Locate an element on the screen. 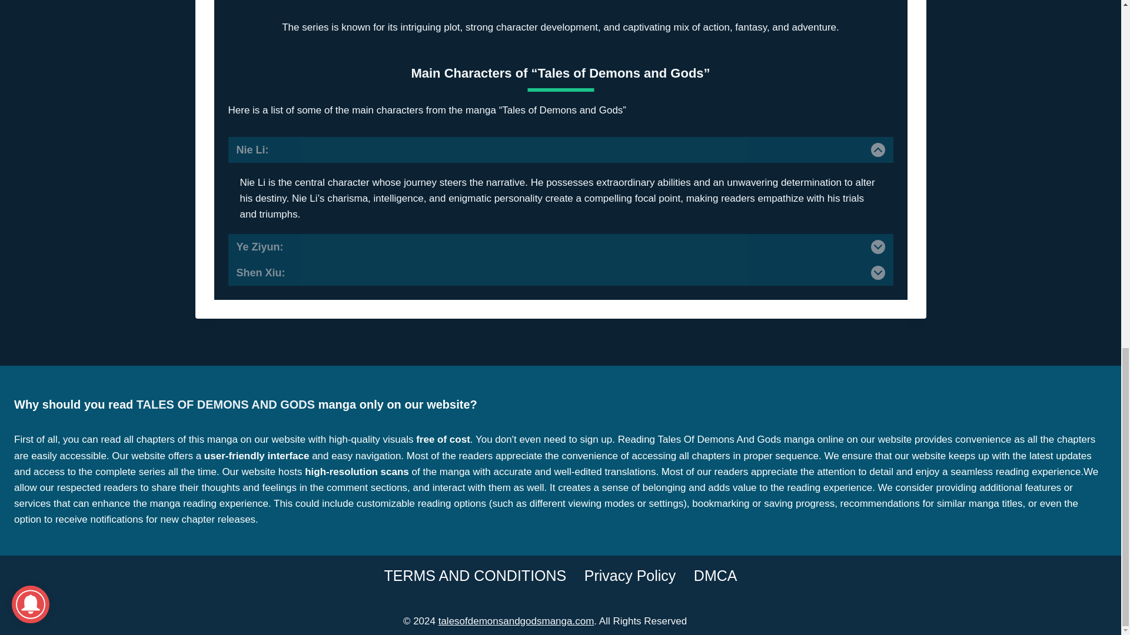  Shen Xiu: is located at coordinates (560, 273).